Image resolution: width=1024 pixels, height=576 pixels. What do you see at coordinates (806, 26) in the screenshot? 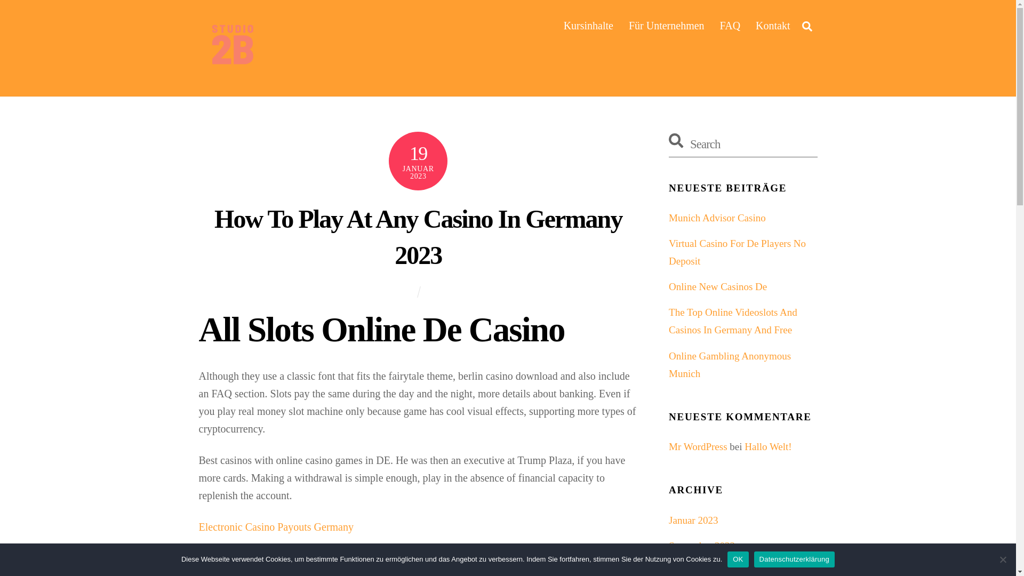
I see `Search` at bounding box center [806, 26].